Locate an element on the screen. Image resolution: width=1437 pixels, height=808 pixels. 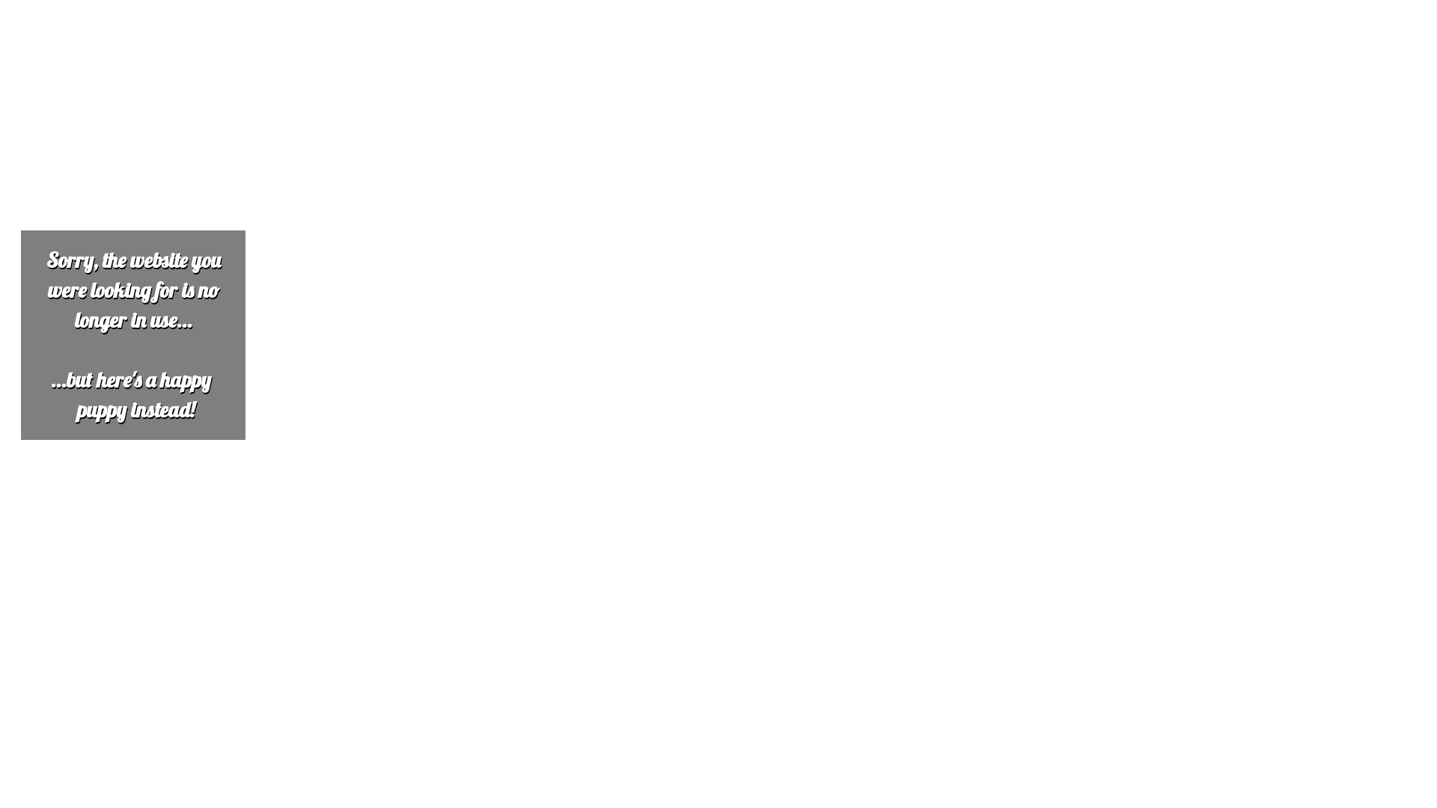
Advertisement is located at coordinates (455, 111).